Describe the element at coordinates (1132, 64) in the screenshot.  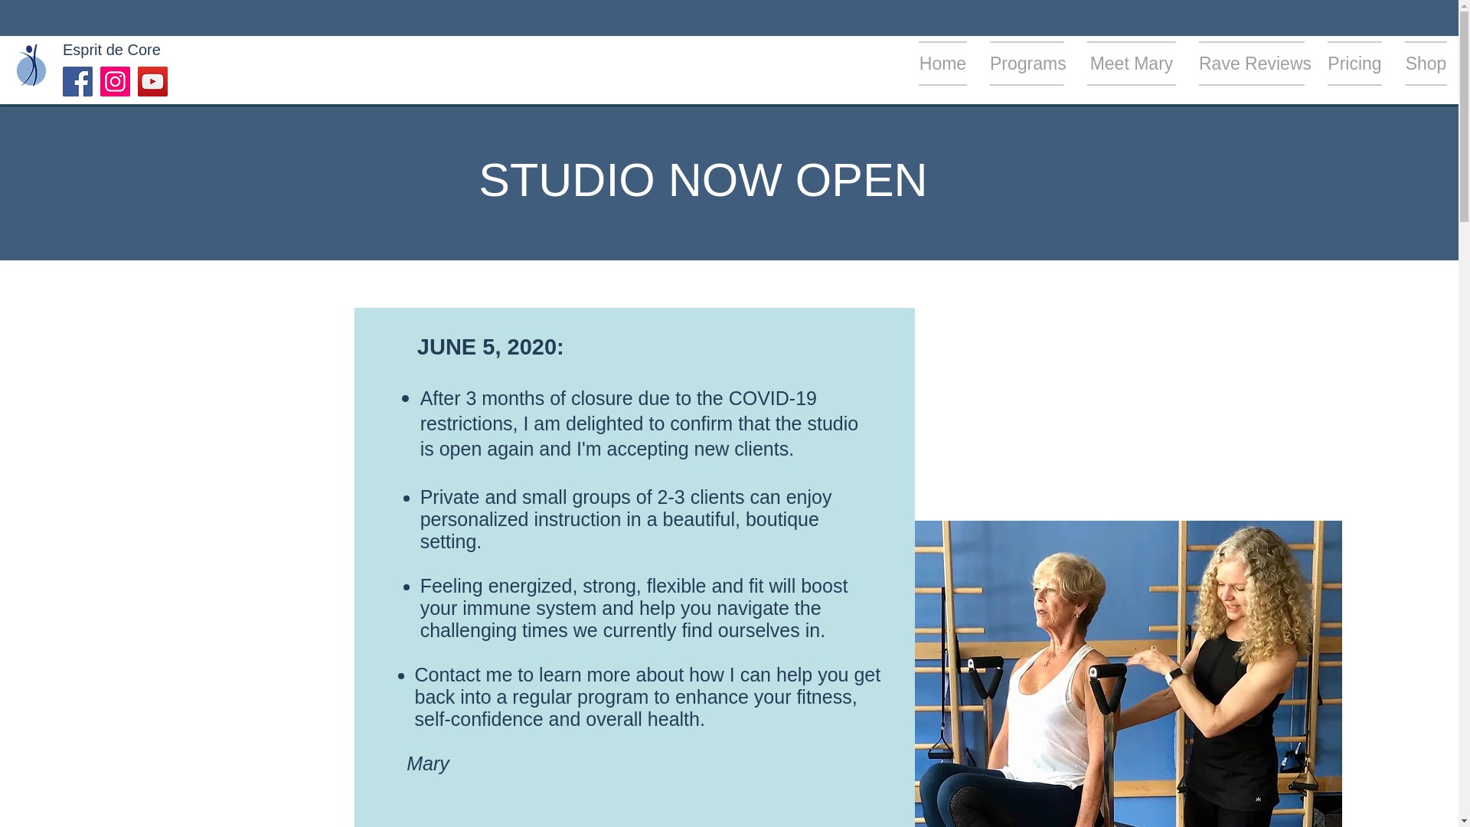
I see `Meet Mary` at that location.